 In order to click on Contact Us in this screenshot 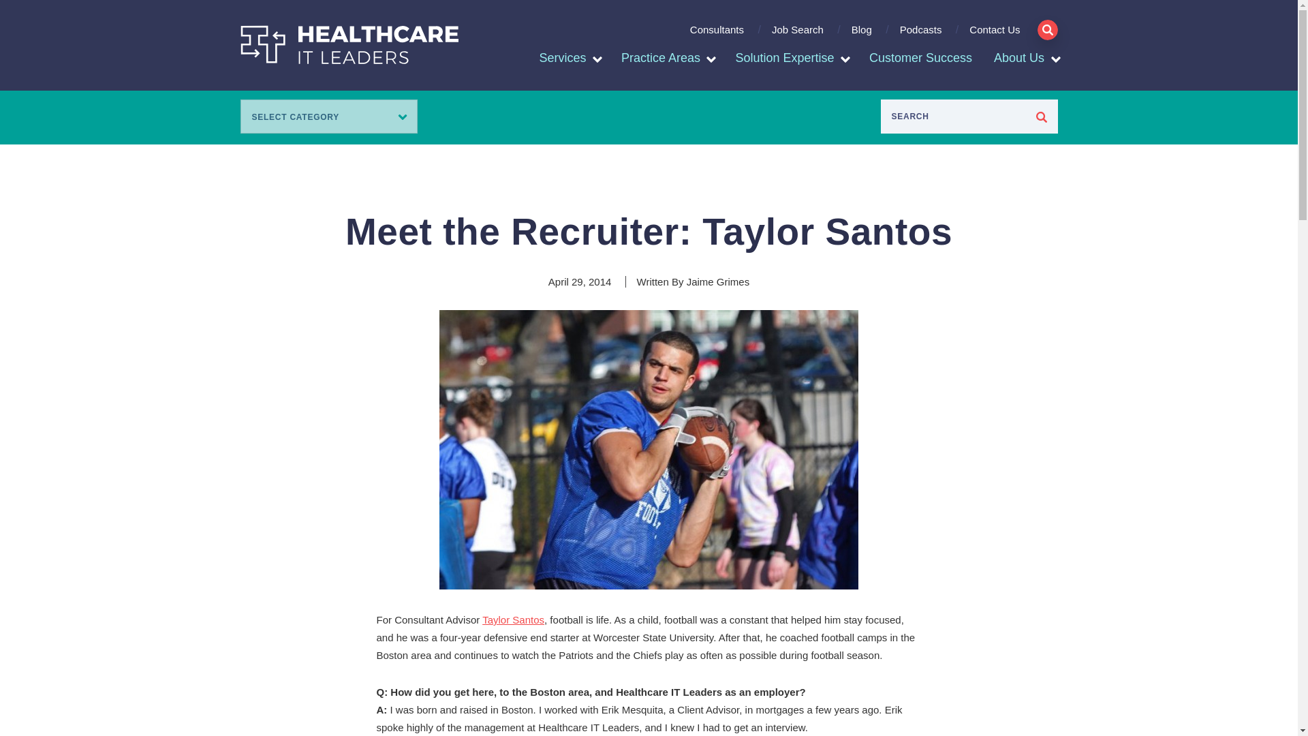, I will do `click(989, 35)`.